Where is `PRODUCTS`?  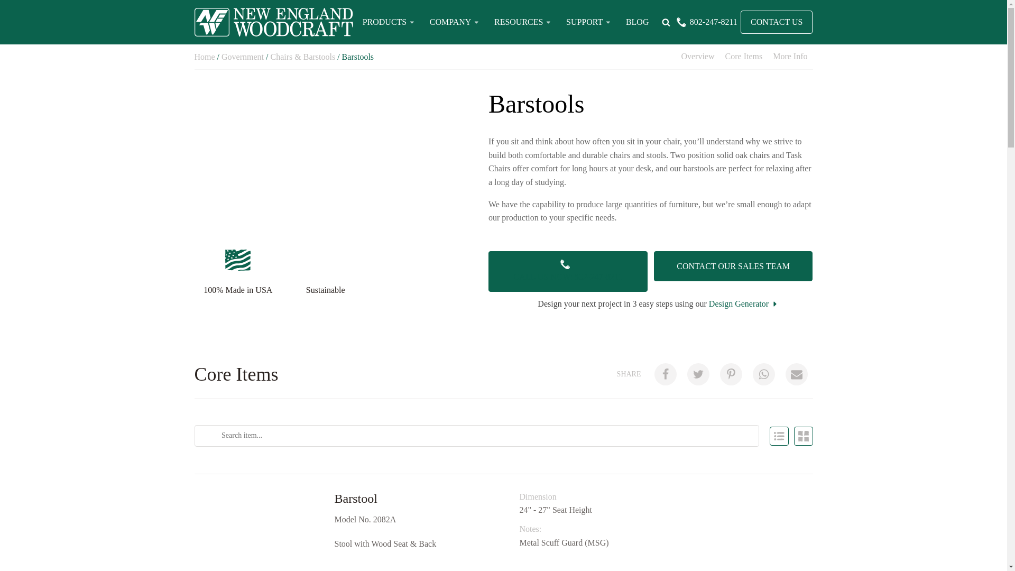 PRODUCTS is located at coordinates (390, 22).